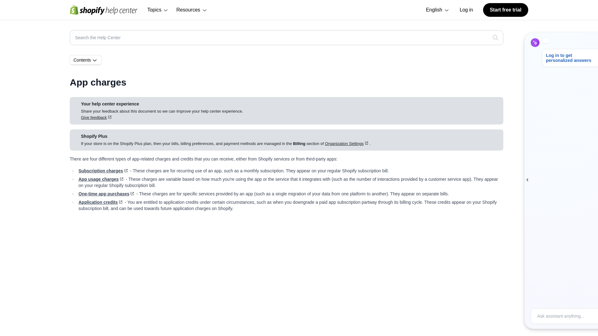 Image resolution: width=598 pixels, height=336 pixels. Describe the element at coordinates (505, 10) in the screenshot. I see `Start free trial` at that location.